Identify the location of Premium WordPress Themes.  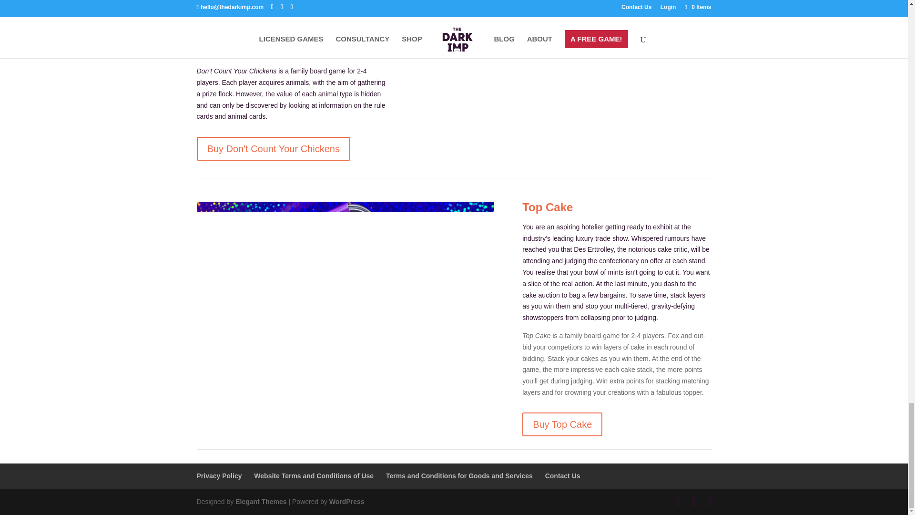
(260, 502).